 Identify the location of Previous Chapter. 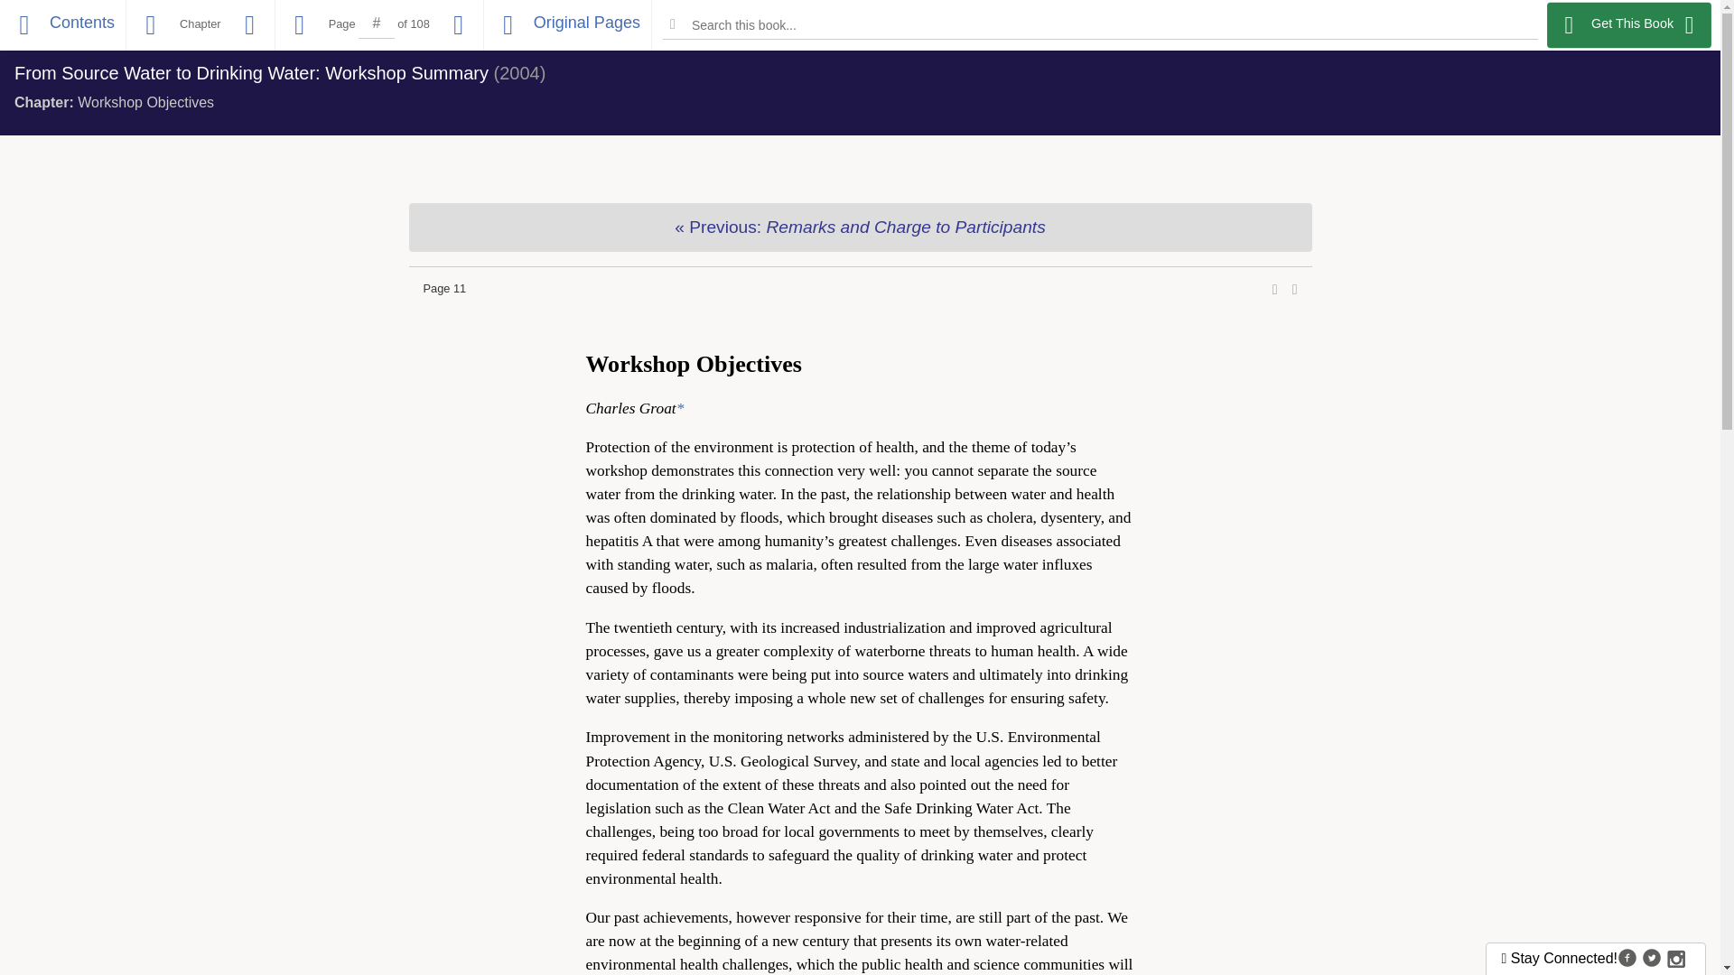
(150, 25).